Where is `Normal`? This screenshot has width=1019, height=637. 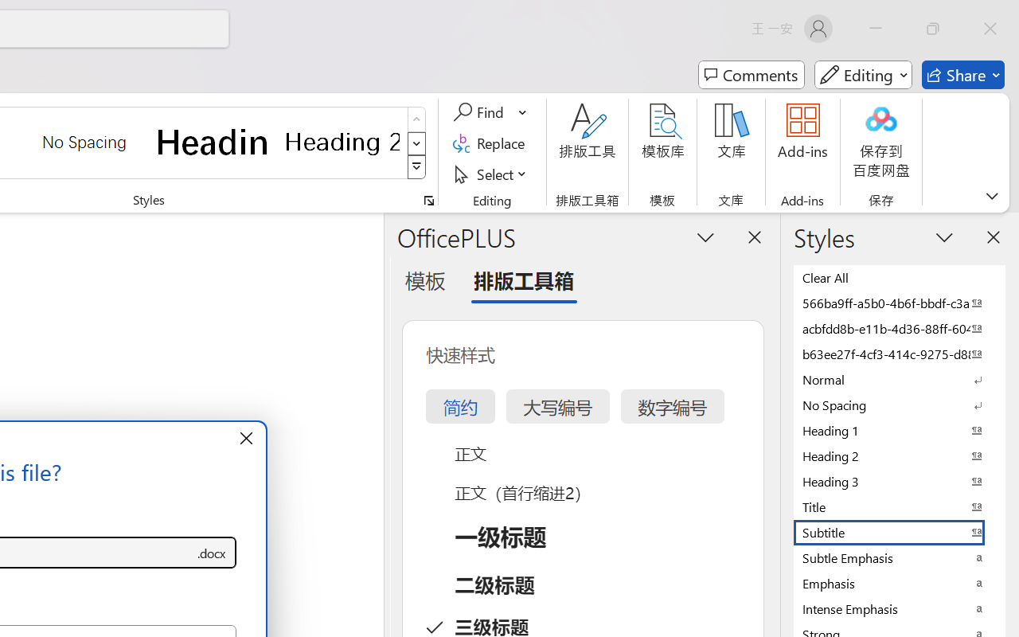 Normal is located at coordinates (900, 379).